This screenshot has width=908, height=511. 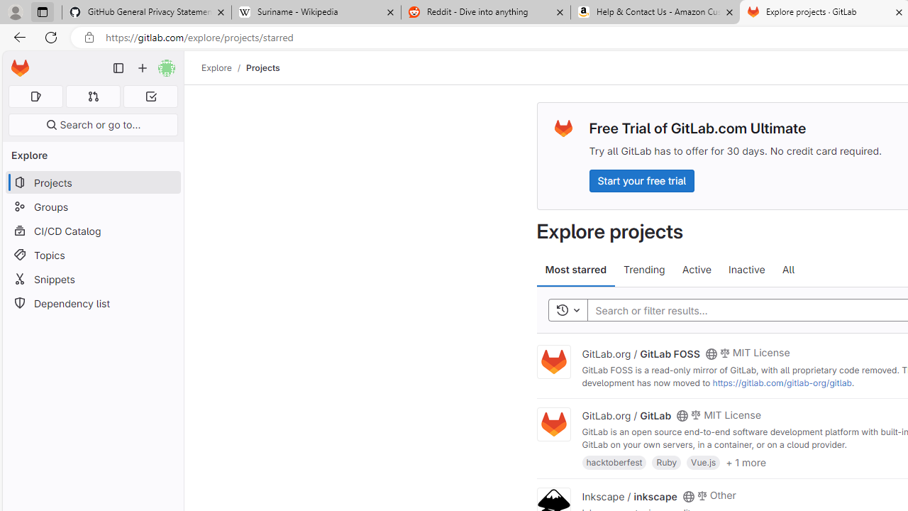 I want to click on Start your free trial, so click(x=641, y=180).